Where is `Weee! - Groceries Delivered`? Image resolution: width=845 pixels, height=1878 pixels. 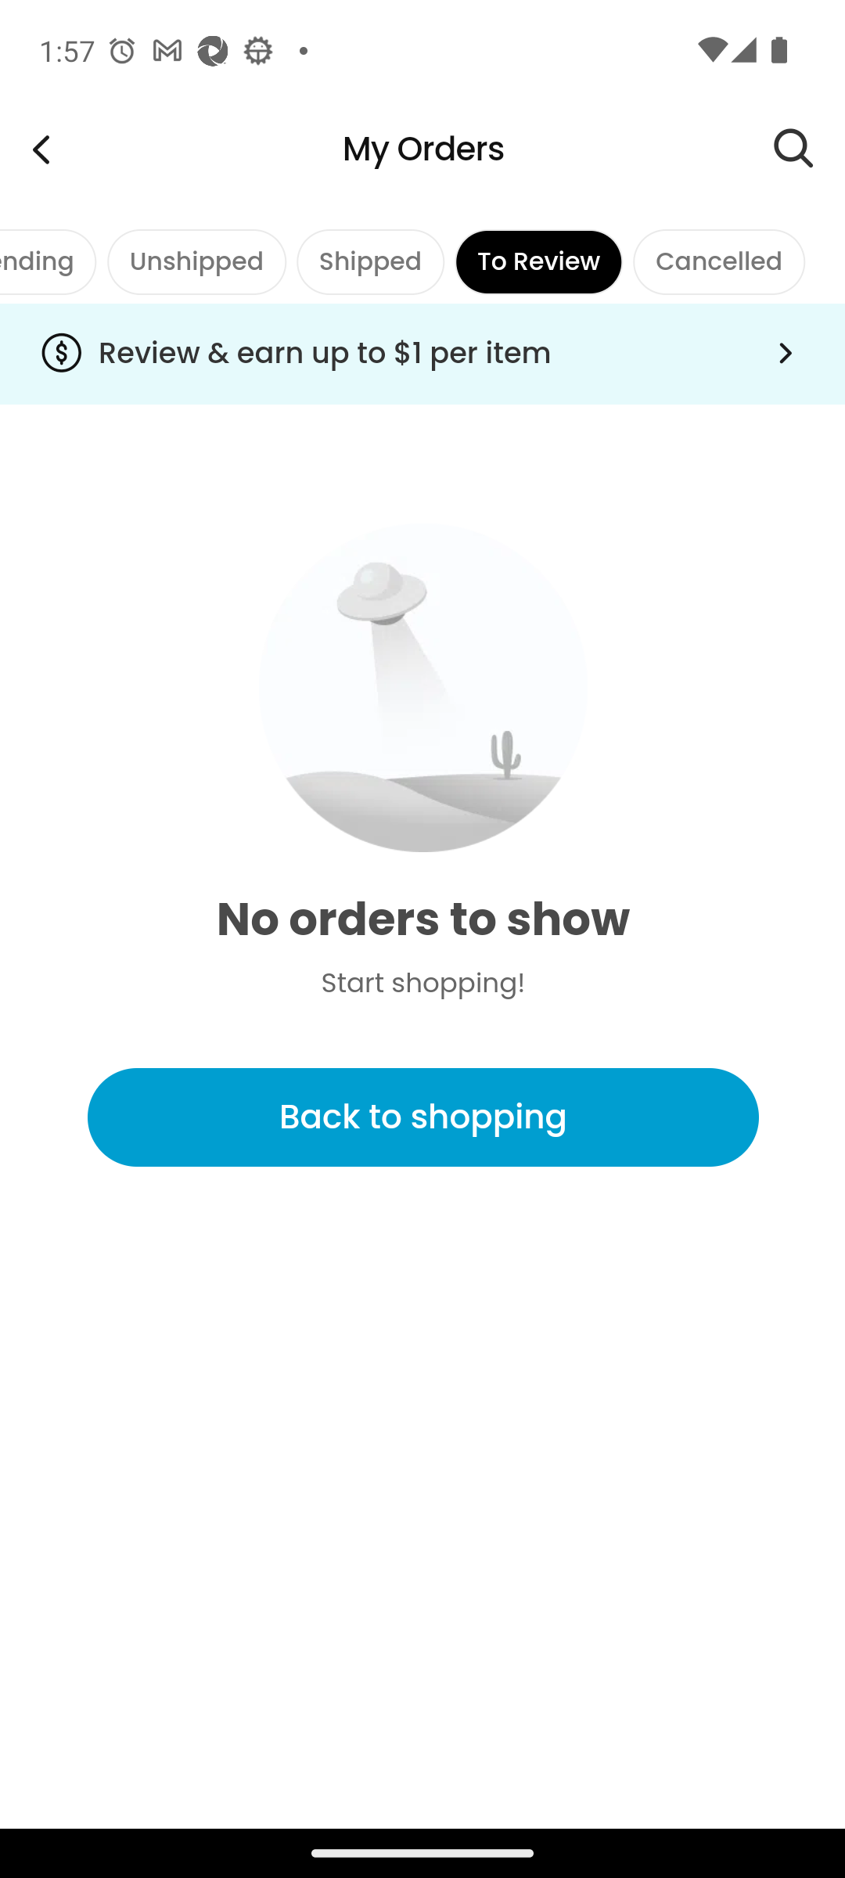
Weee! - Groceries Delivered is located at coordinates (41, 149).